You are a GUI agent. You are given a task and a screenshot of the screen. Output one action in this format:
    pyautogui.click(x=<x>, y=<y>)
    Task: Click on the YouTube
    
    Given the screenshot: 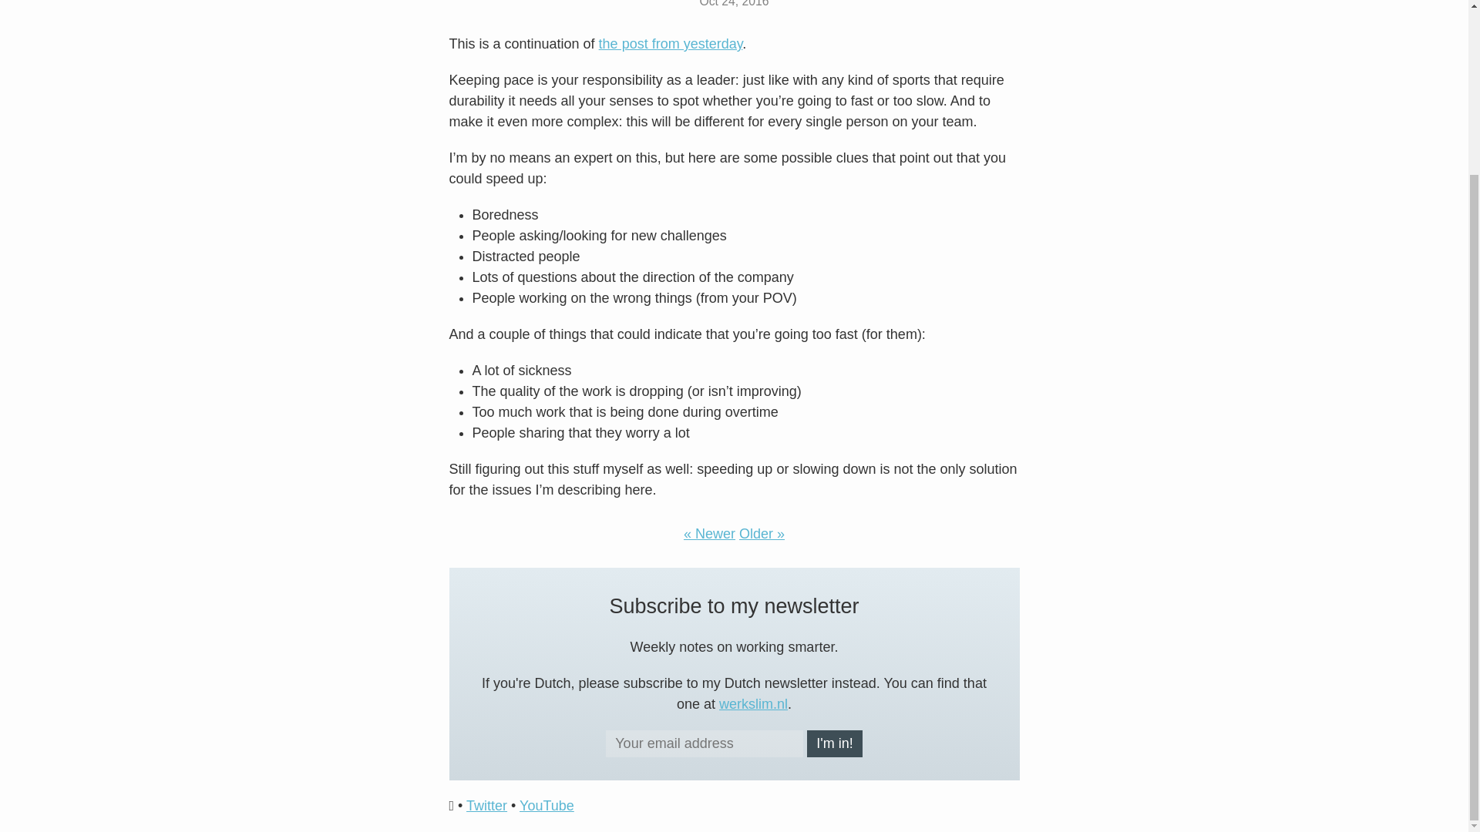 What is the action you would take?
    pyautogui.click(x=546, y=806)
    